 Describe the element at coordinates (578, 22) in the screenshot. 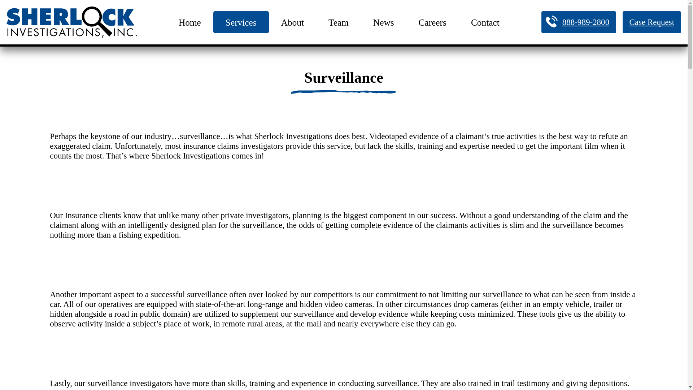

I see `888-989-2800` at that location.